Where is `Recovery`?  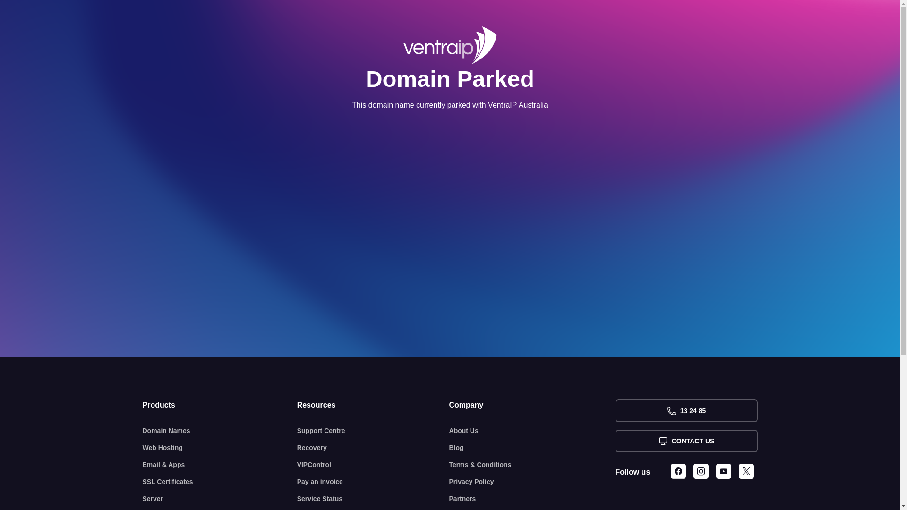
Recovery is located at coordinates (373, 448).